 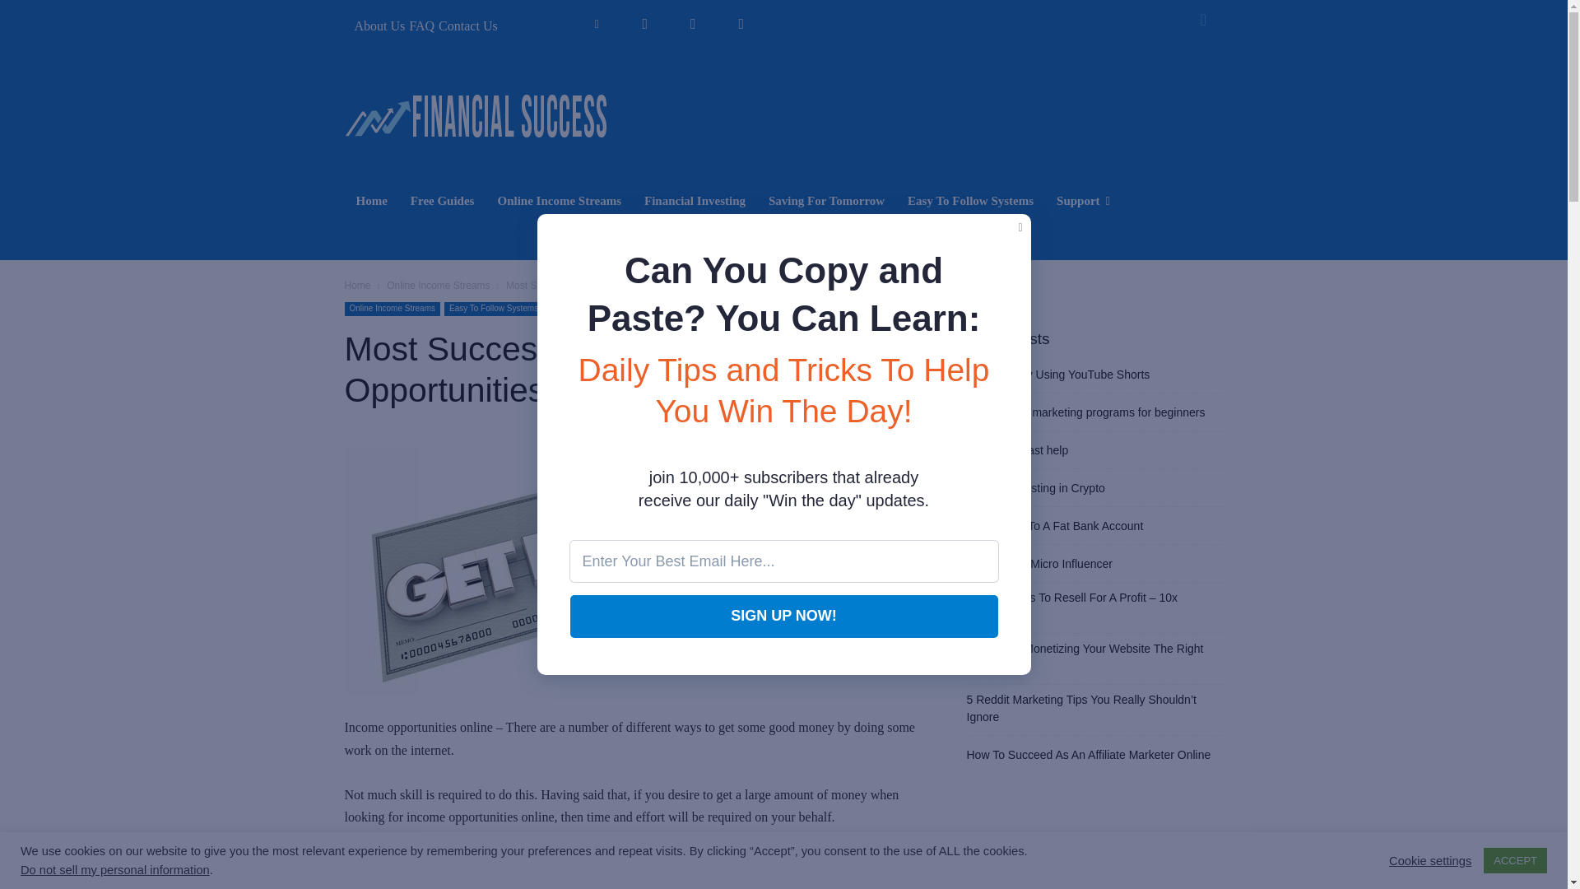 What do you see at coordinates (550, 571) in the screenshot?
I see `Income Opportunities Online` at bounding box center [550, 571].